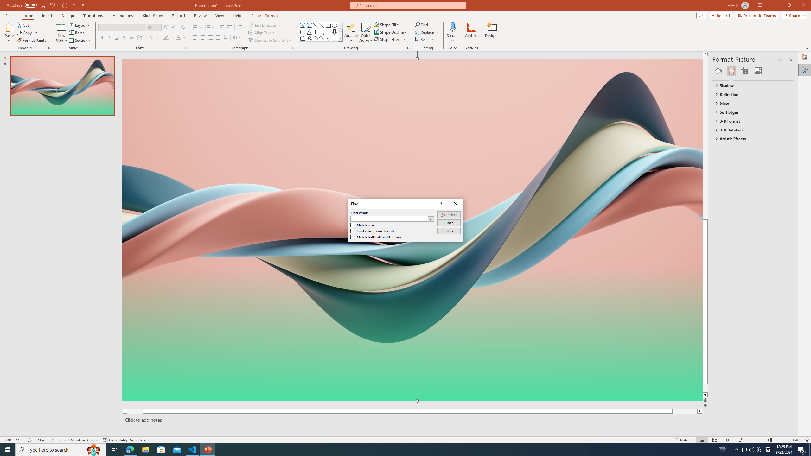 The height and width of the screenshot is (456, 811). What do you see at coordinates (173, 28) in the screenshot?
I see `Decrease Font Size` at bounding box center [173, 28].